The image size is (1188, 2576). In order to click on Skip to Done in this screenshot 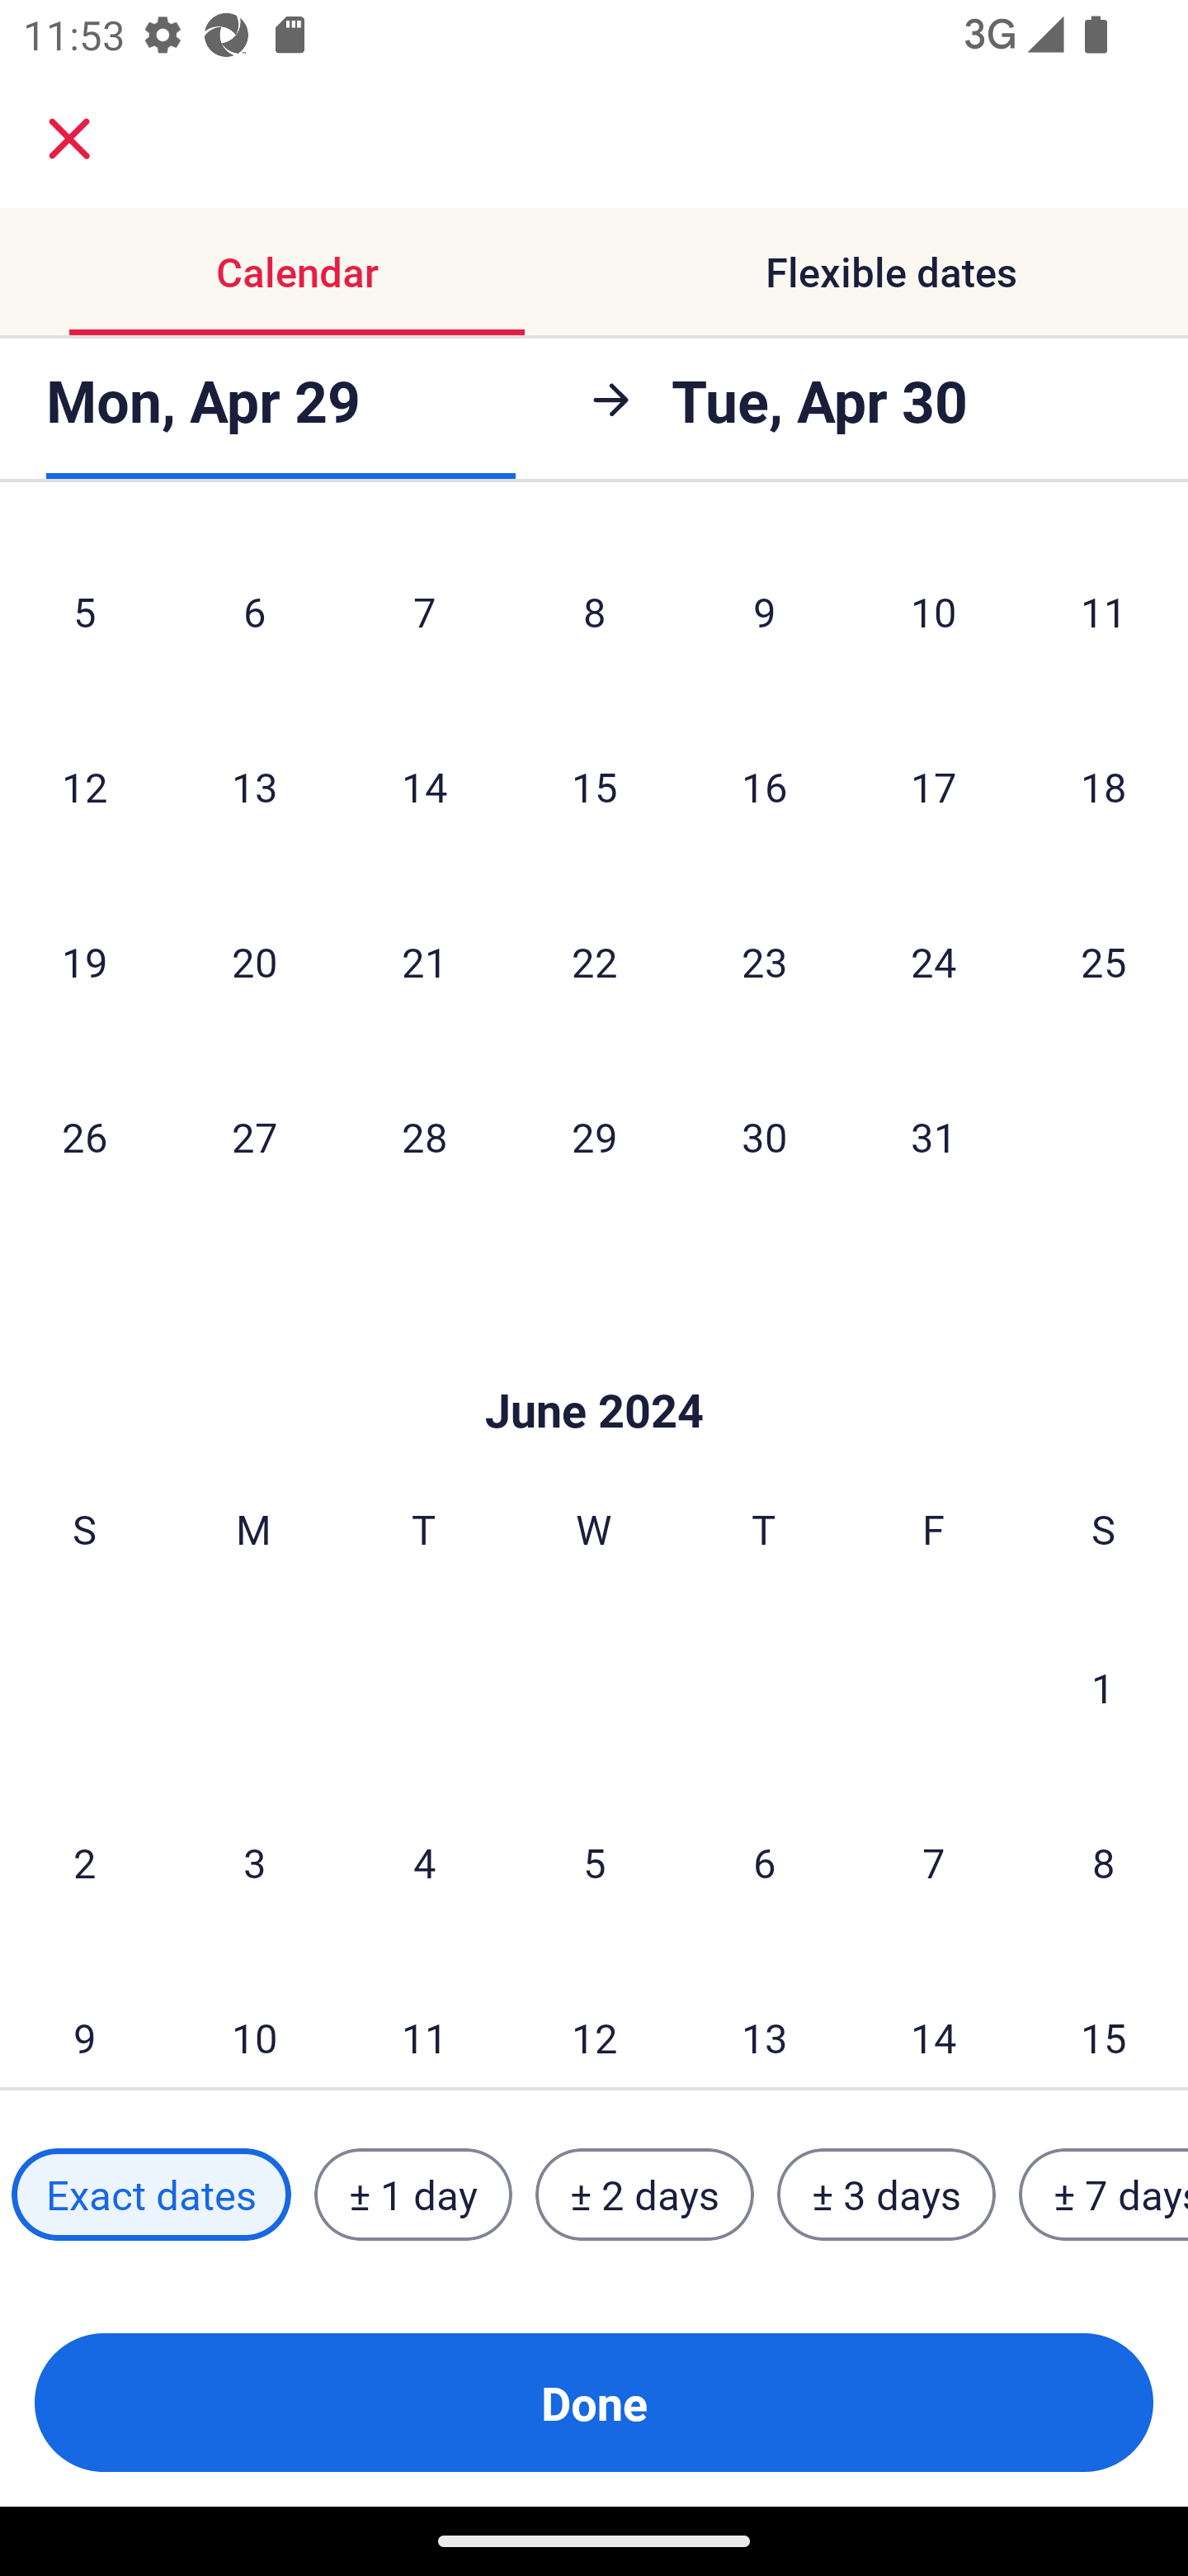, I will do `click(594, 1361)`.